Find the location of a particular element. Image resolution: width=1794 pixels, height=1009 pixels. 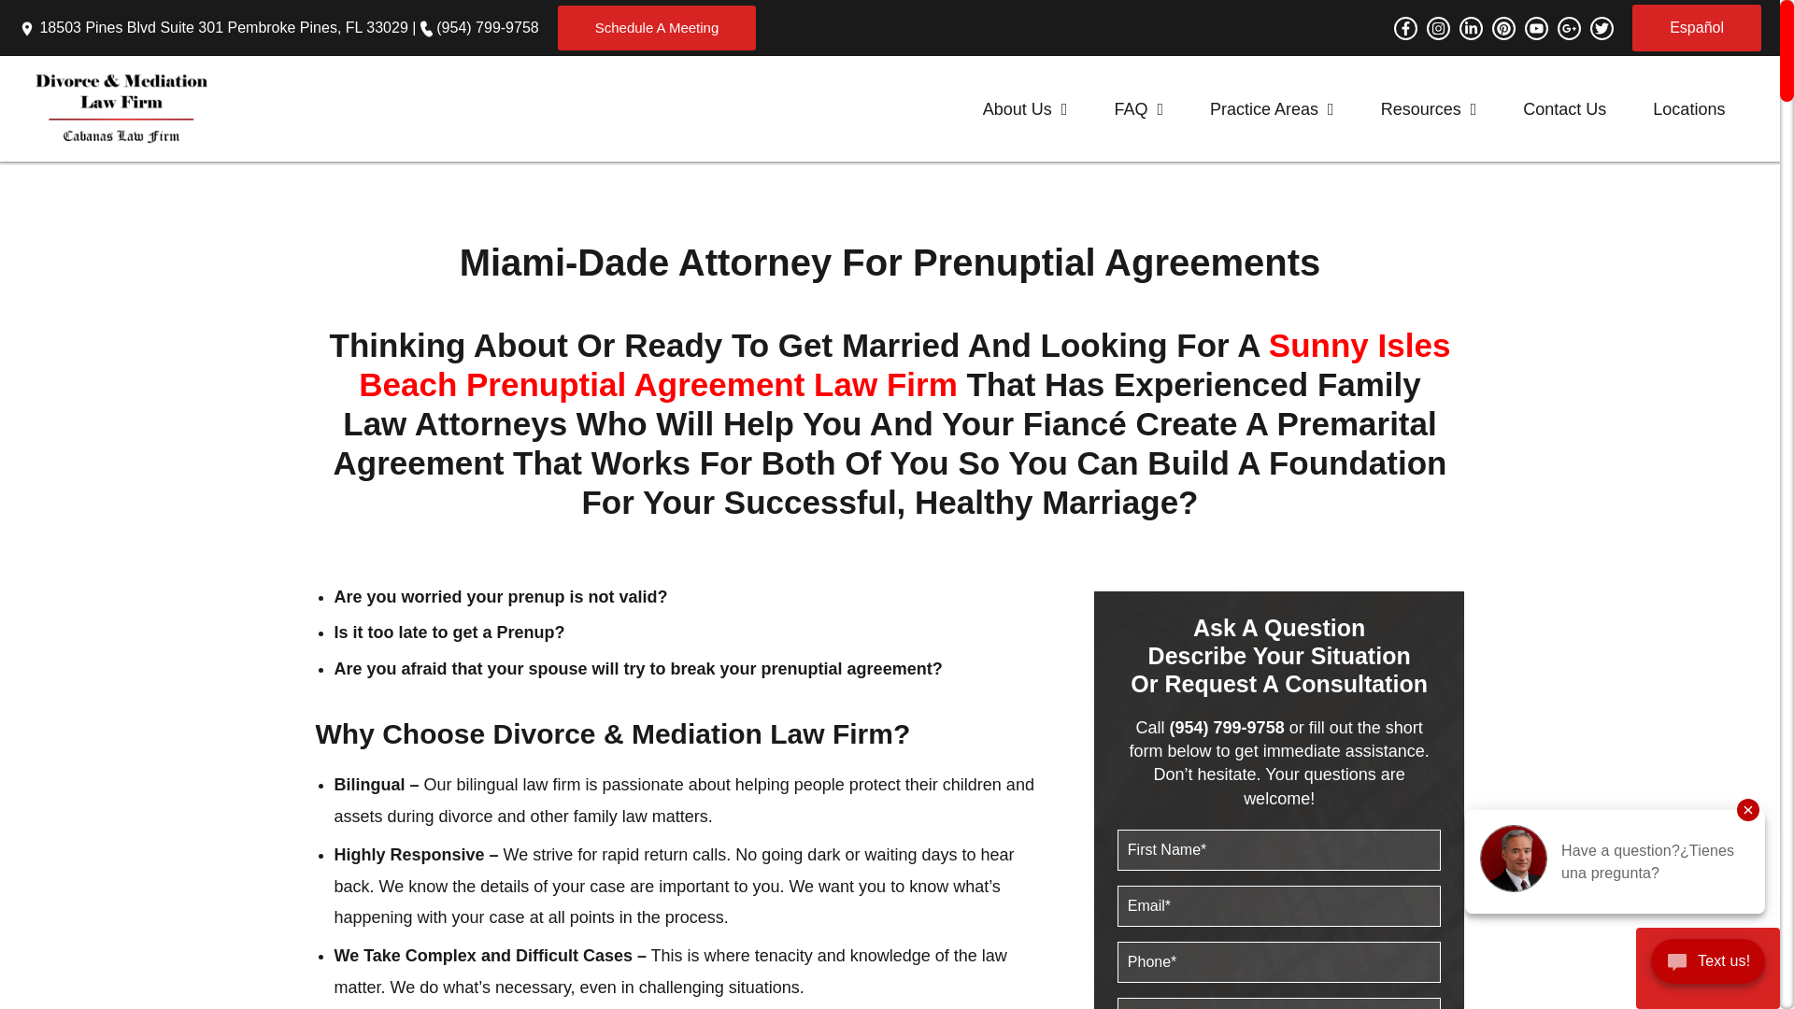

18503 Pines Blvd Suite 301 Pembroke Pines, FL 33029 is located at coordinates (222, 26).